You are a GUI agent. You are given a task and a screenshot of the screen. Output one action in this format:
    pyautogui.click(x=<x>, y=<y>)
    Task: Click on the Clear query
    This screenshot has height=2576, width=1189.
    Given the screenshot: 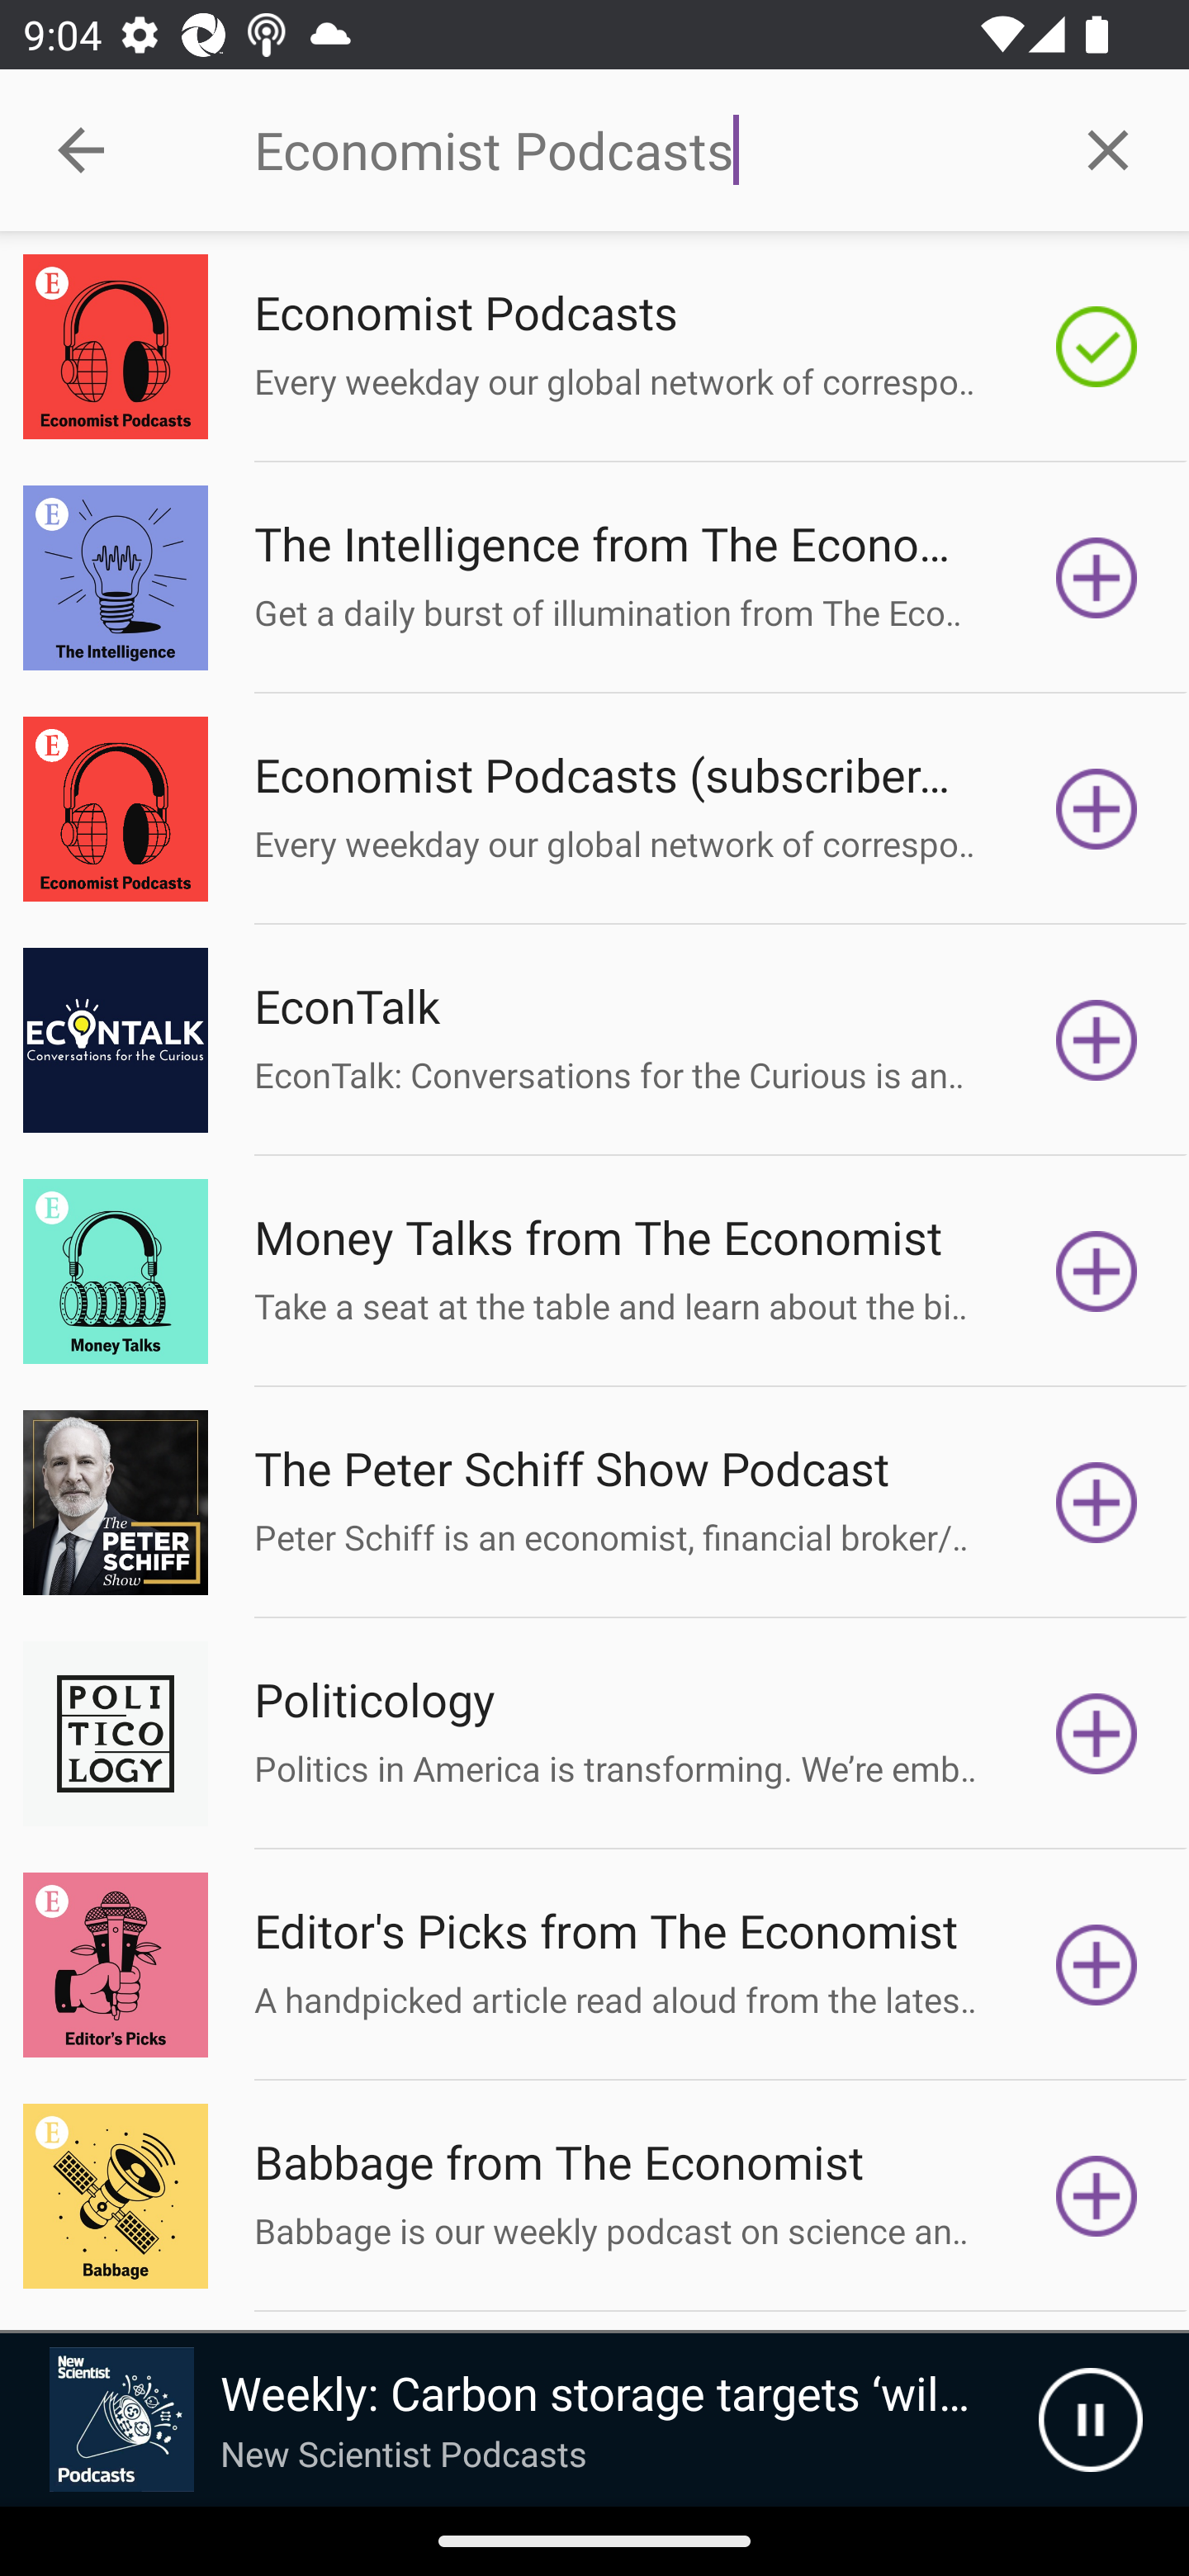 What is the action you would take?
    pyautogui.click(x=1108, y=149)
    